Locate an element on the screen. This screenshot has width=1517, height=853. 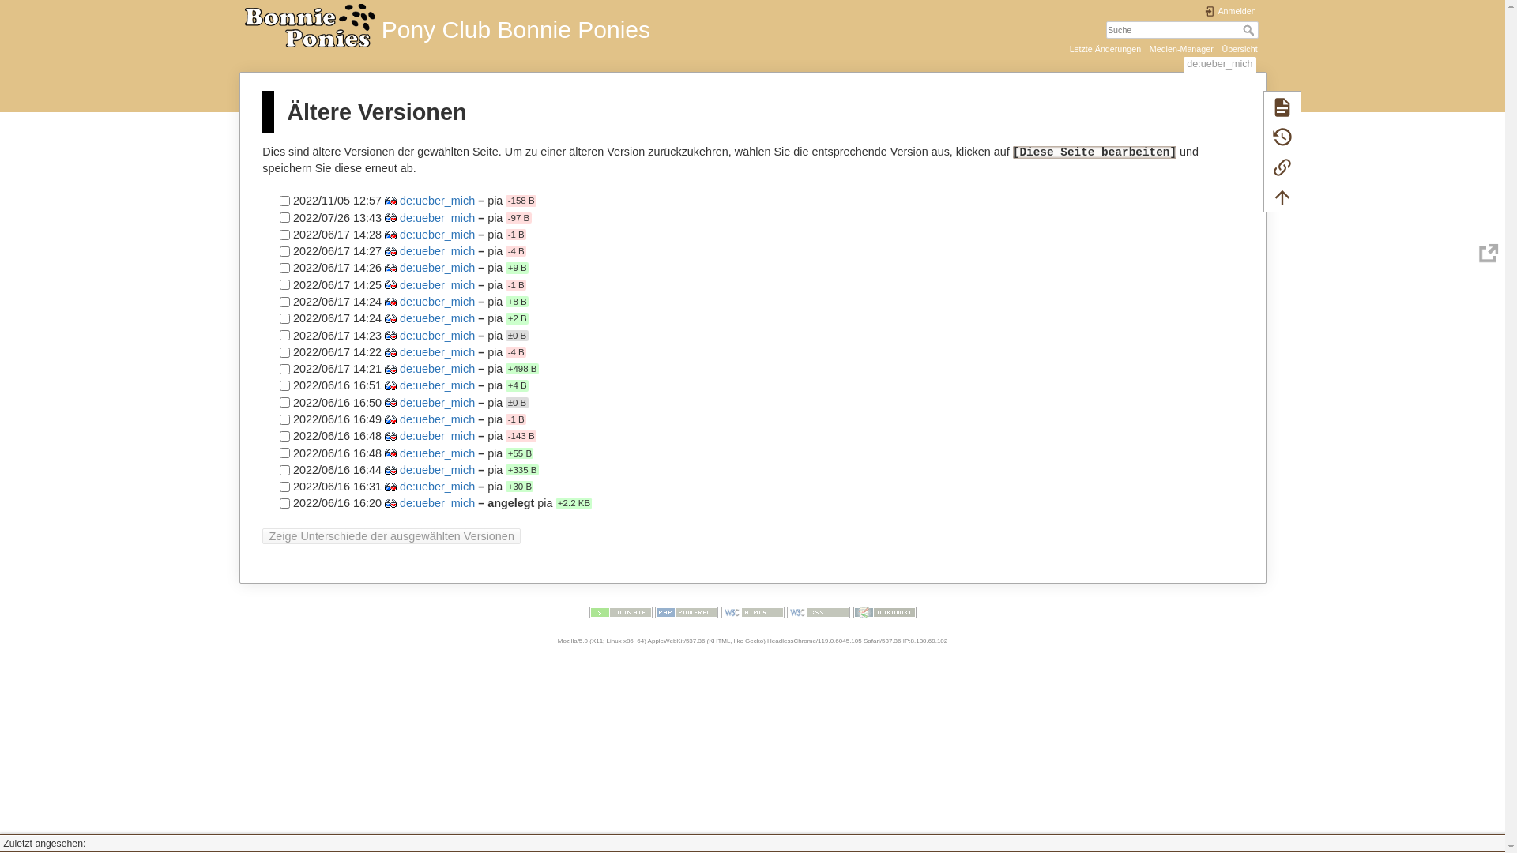
Medien-Manager is located at coordinates (1182, 49).